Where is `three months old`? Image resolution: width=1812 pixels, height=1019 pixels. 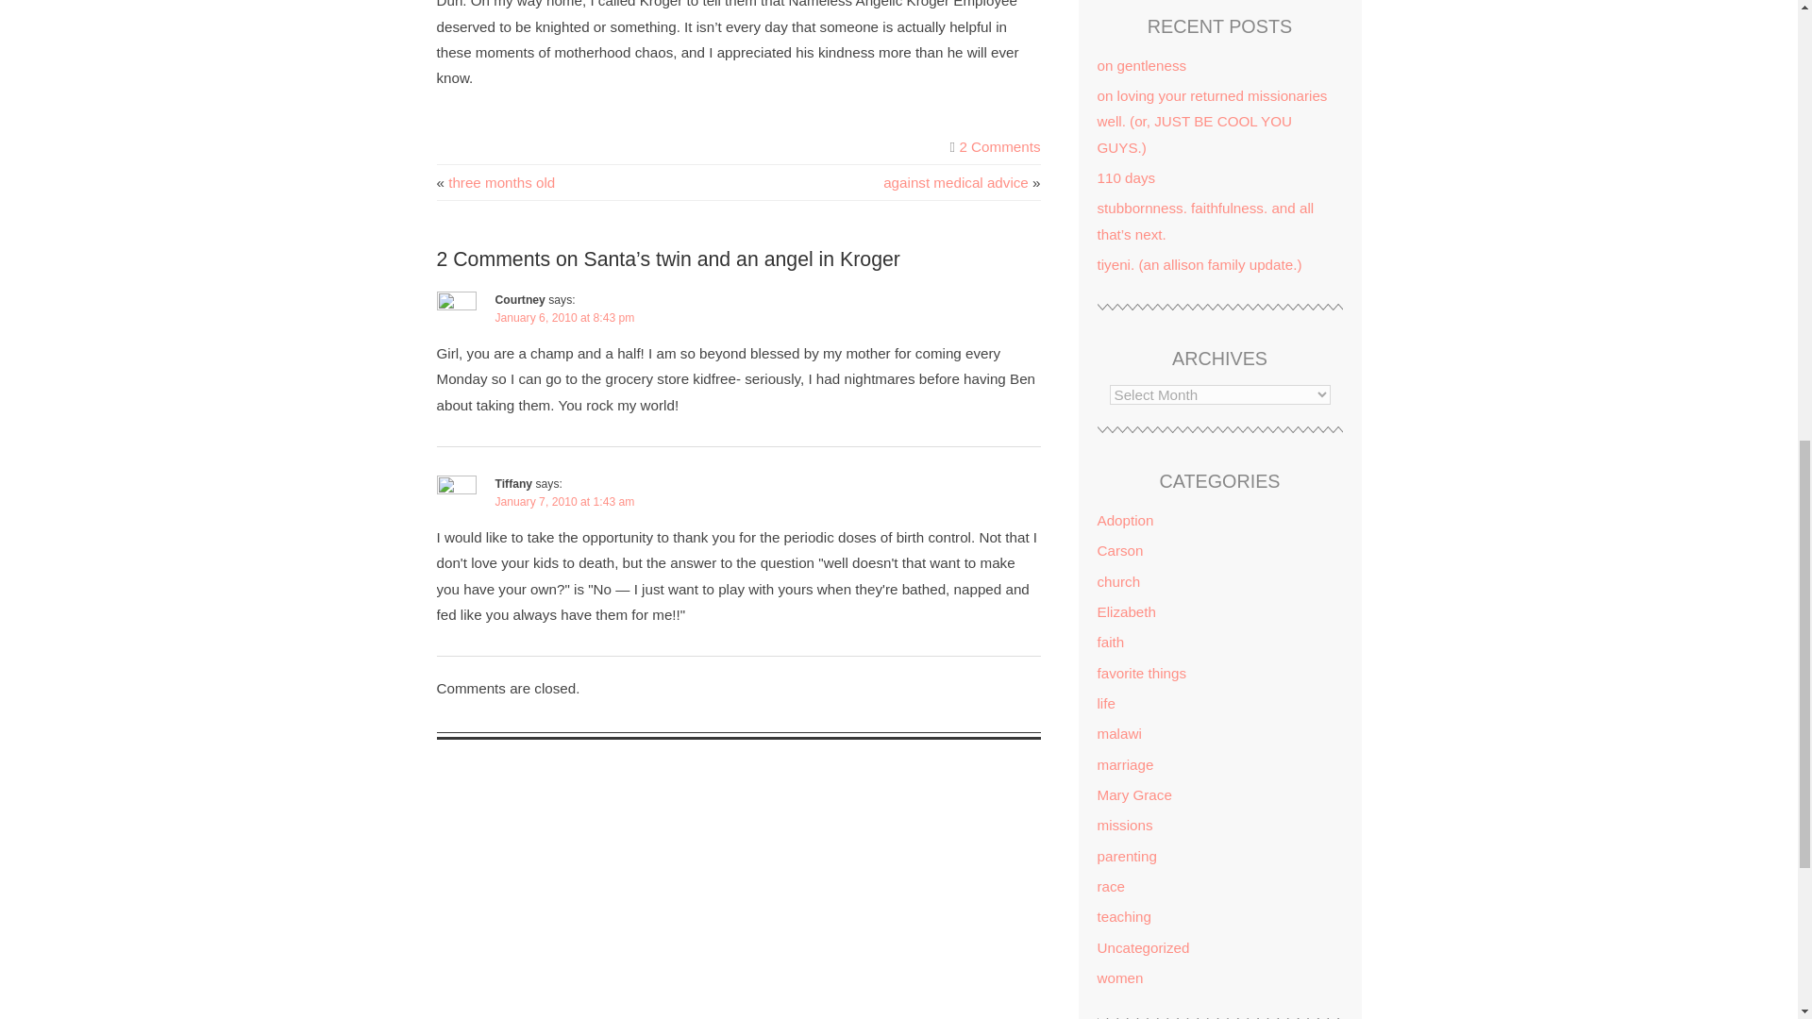
three months old is located at coordinates (500, 181).